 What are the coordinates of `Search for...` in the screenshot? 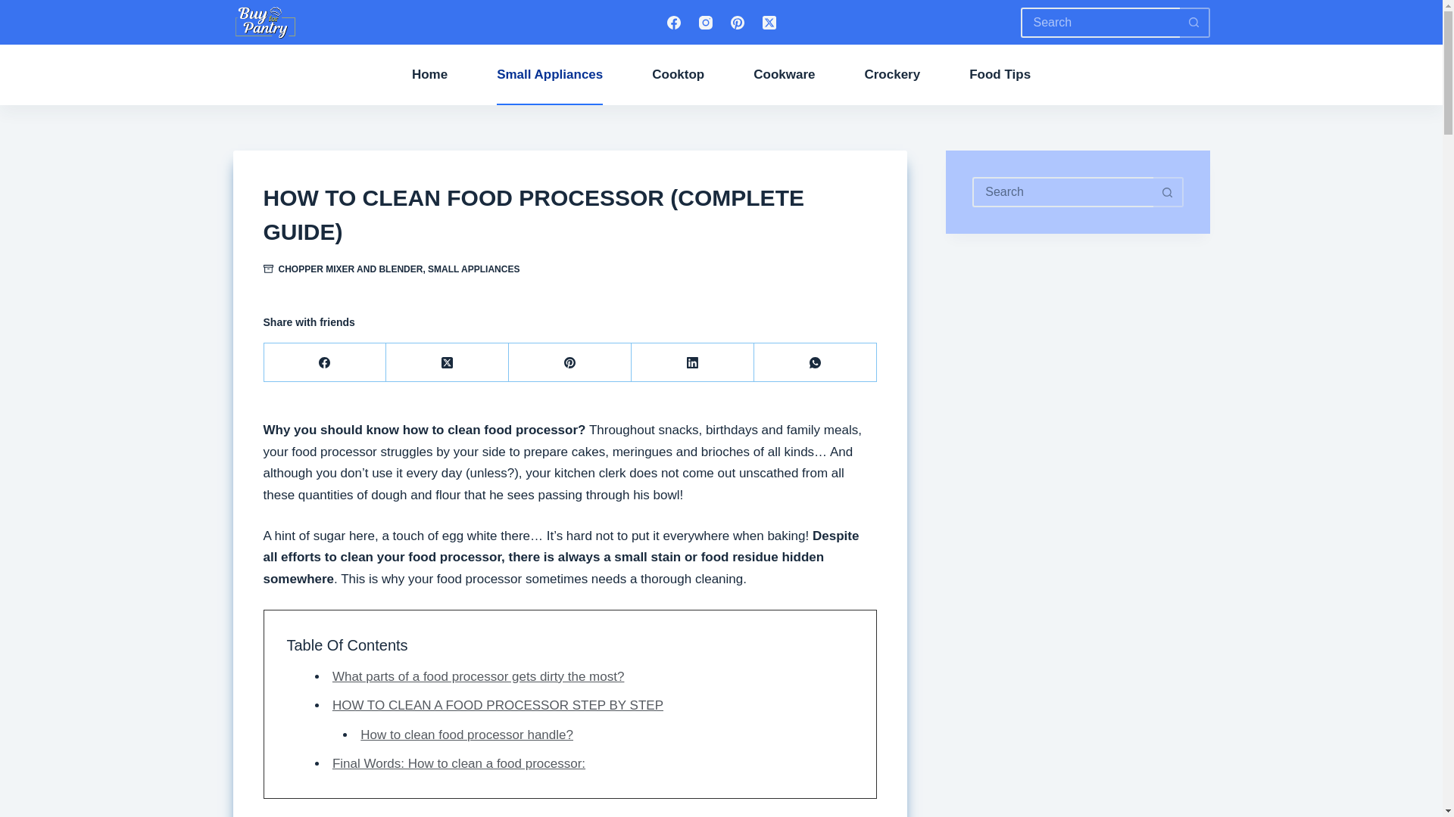 It's located at (1100, 22).